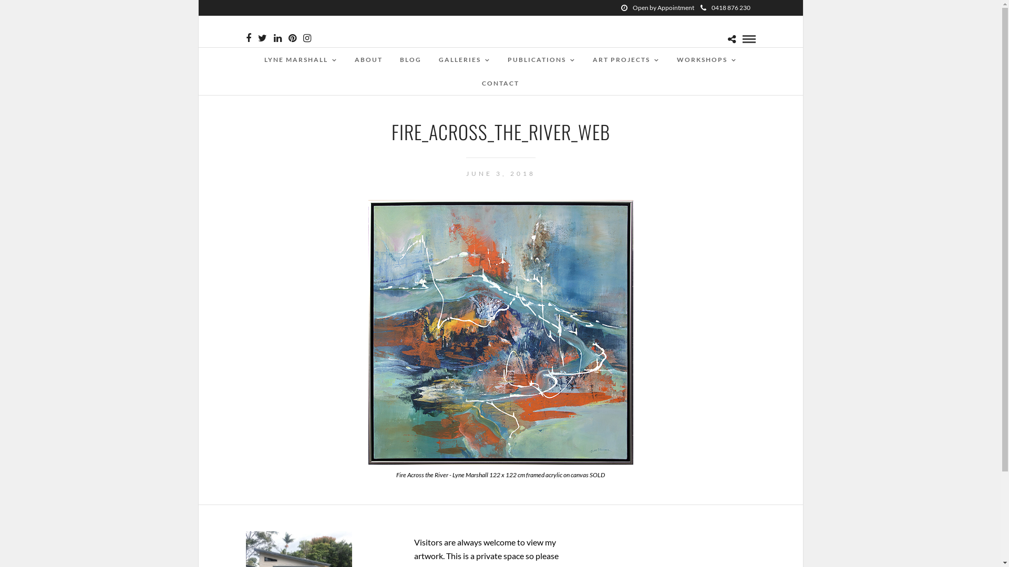 This screenshot has height=567, width=1009. Describe the element at coordinates (541, 60) in the screenshot. I see `PUBLICATIONS` at that location.